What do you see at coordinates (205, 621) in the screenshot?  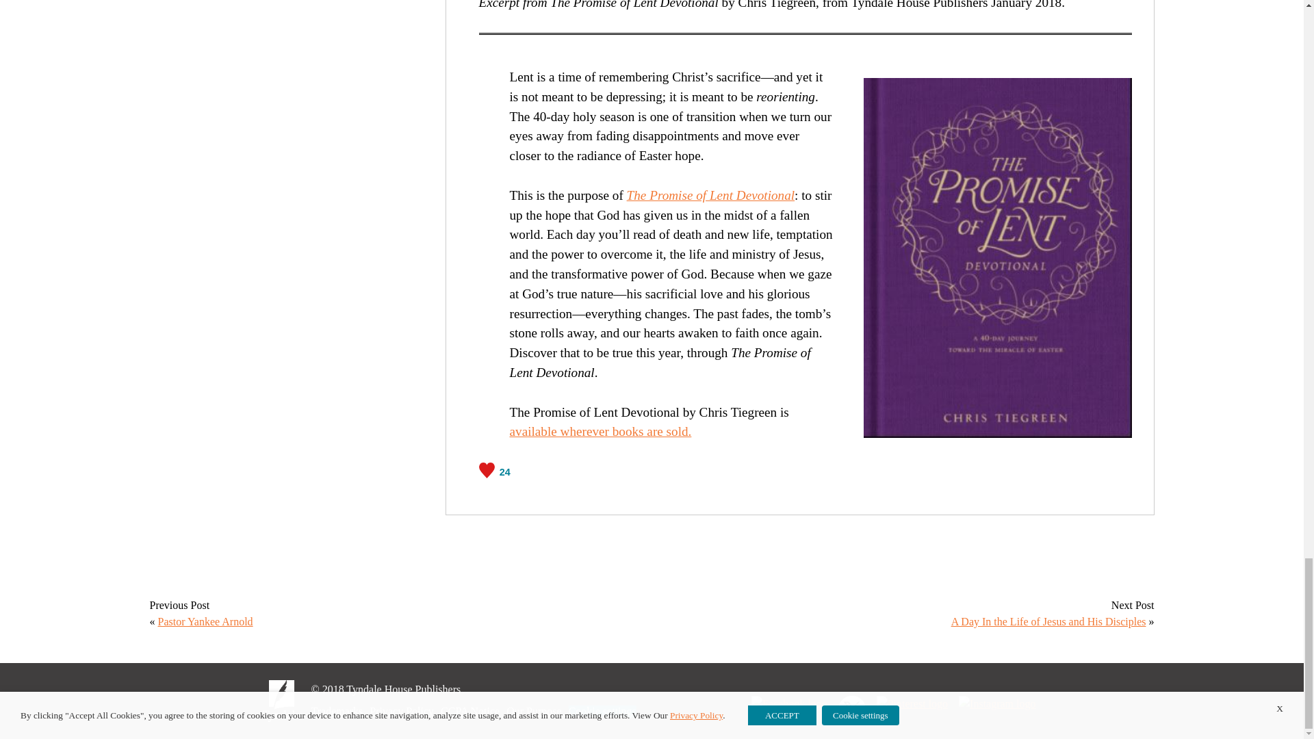 I see `Pastor Yankee Arnold` at bounding box center [205, 621].